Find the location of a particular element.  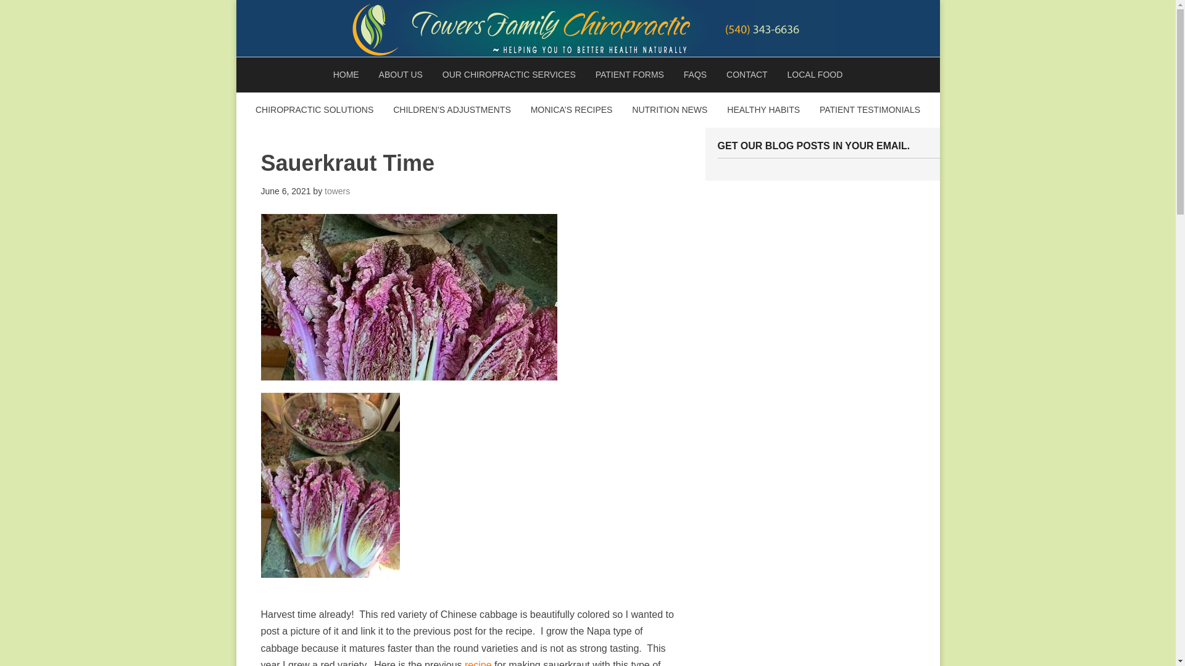

HEALTHY HABITS is located at coordinates (763, 110).